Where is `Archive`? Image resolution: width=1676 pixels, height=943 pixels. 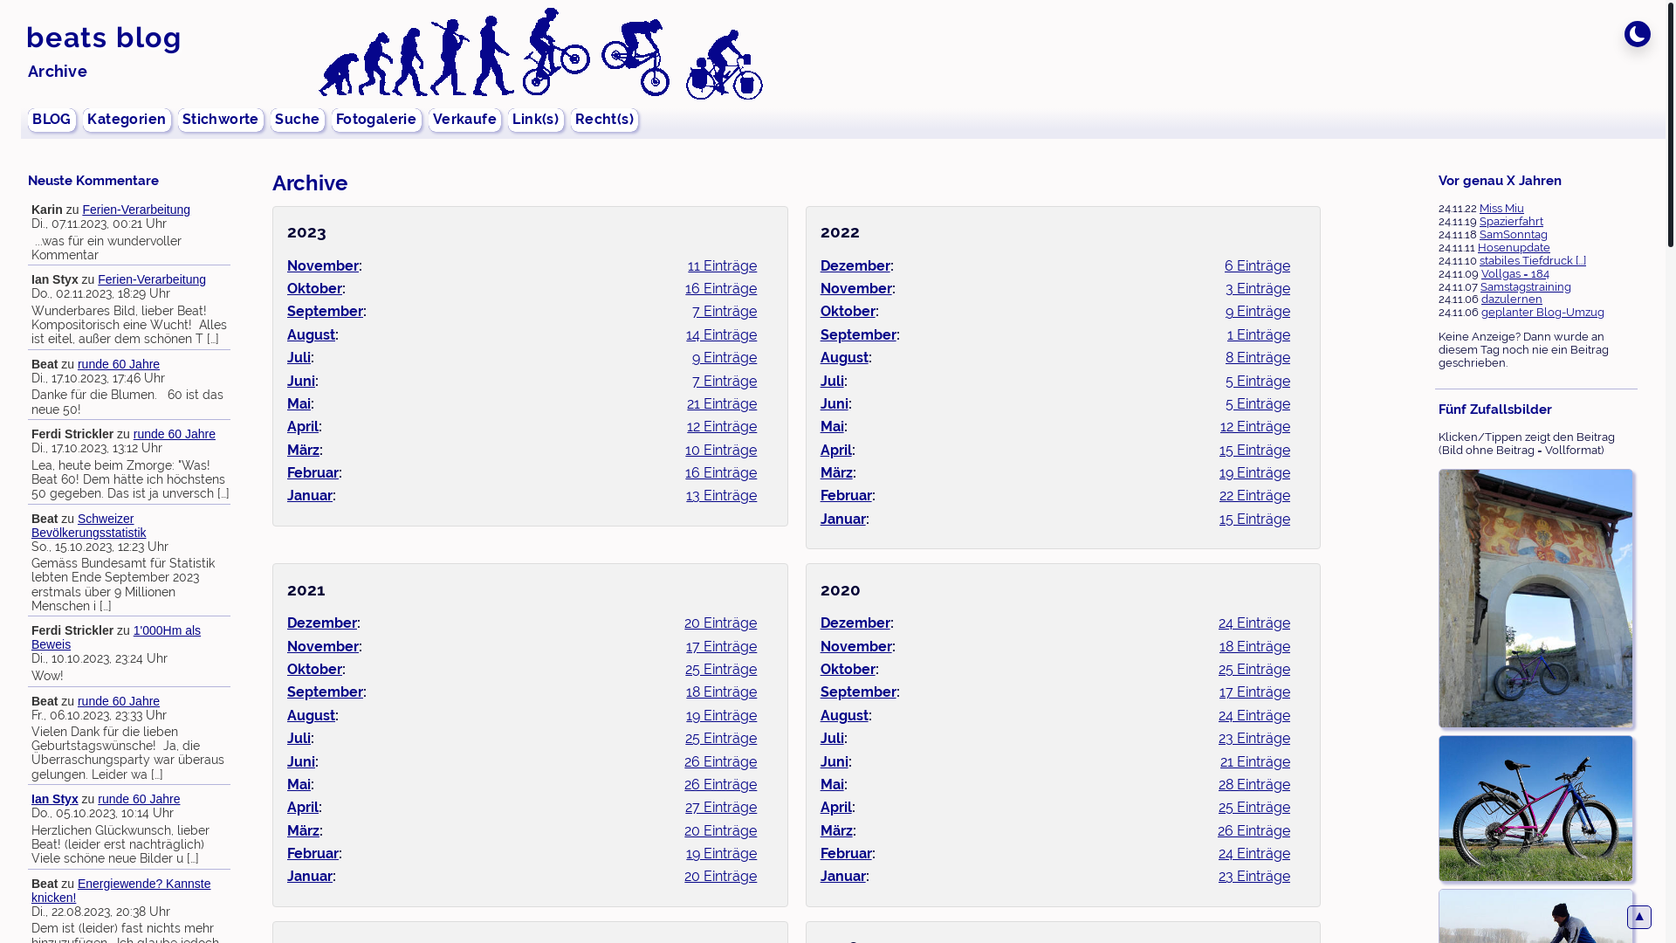 Archive is located at coordinates (58, 72).